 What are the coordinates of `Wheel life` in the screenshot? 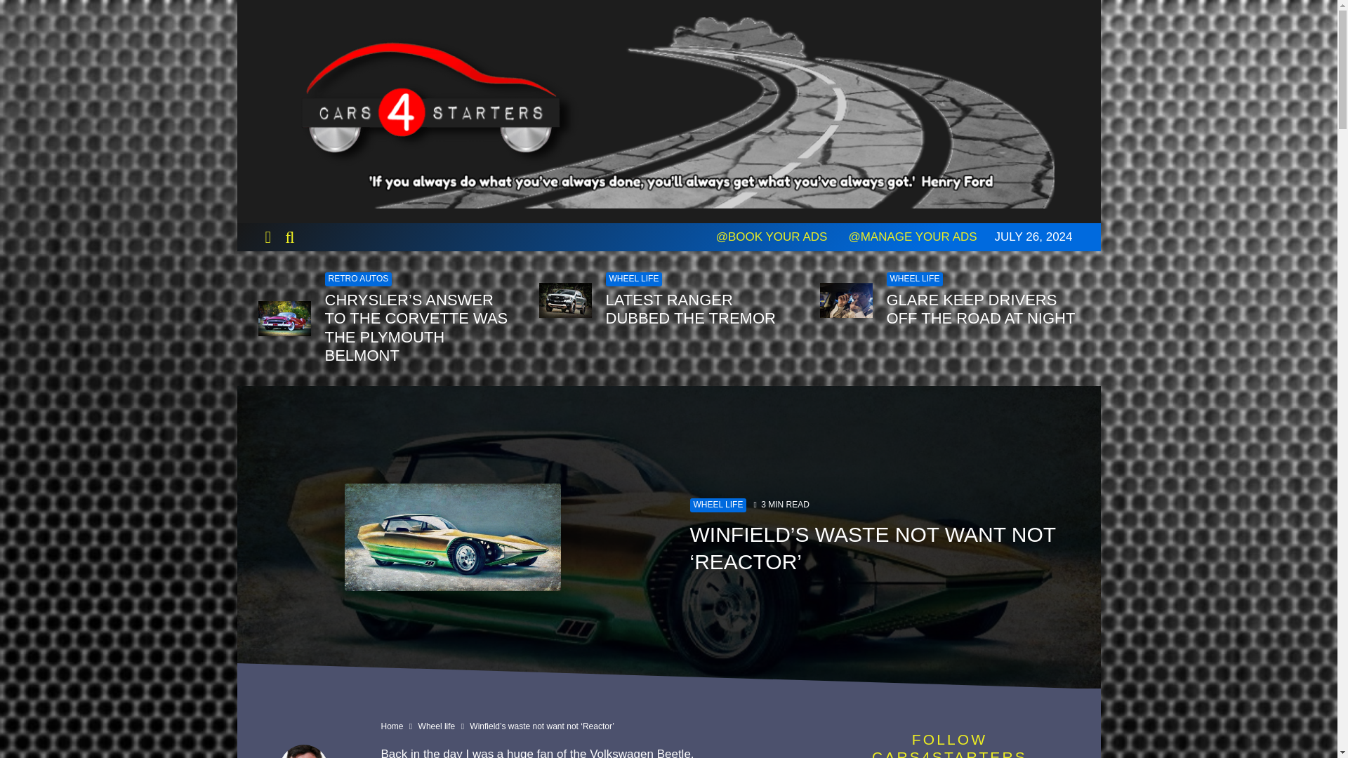 It's located at (437, 726).